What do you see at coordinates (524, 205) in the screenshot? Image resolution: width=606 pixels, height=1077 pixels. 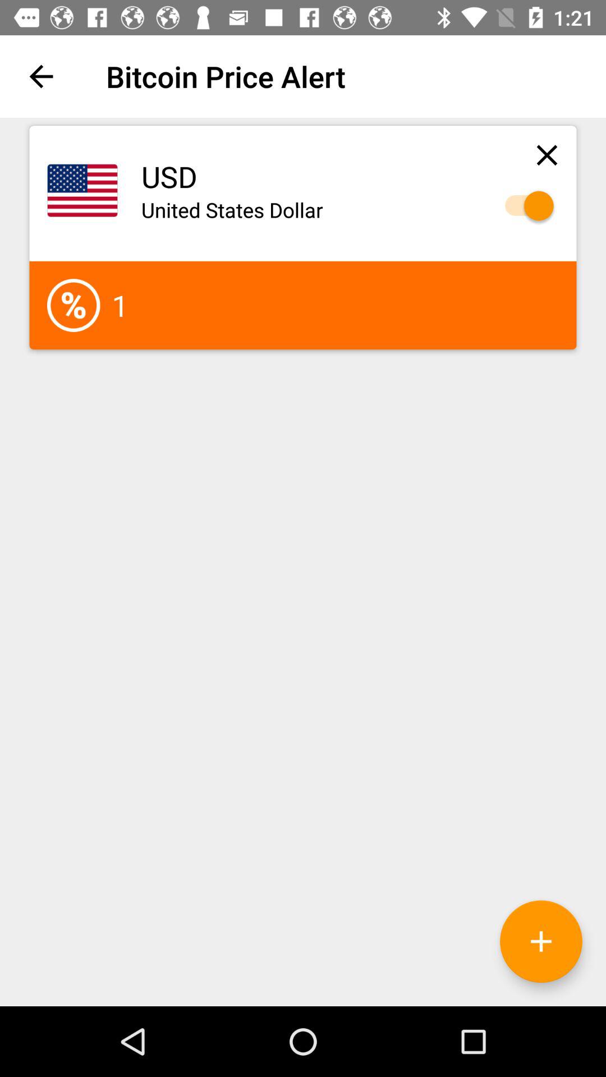 I see `toggle alert` at bounding box center [524, 205].